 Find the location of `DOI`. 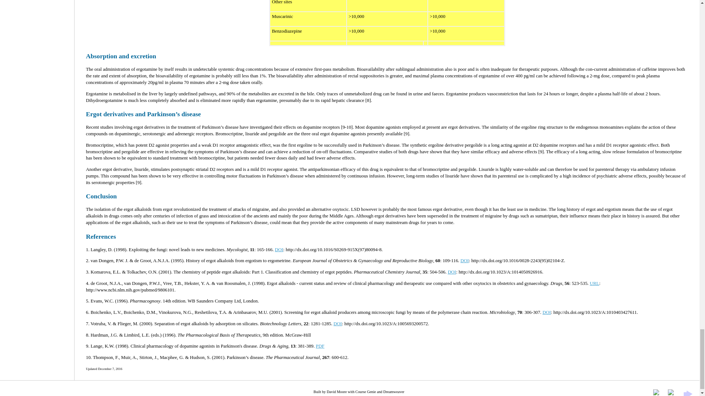

DOI is located at coordinates (338, 323).